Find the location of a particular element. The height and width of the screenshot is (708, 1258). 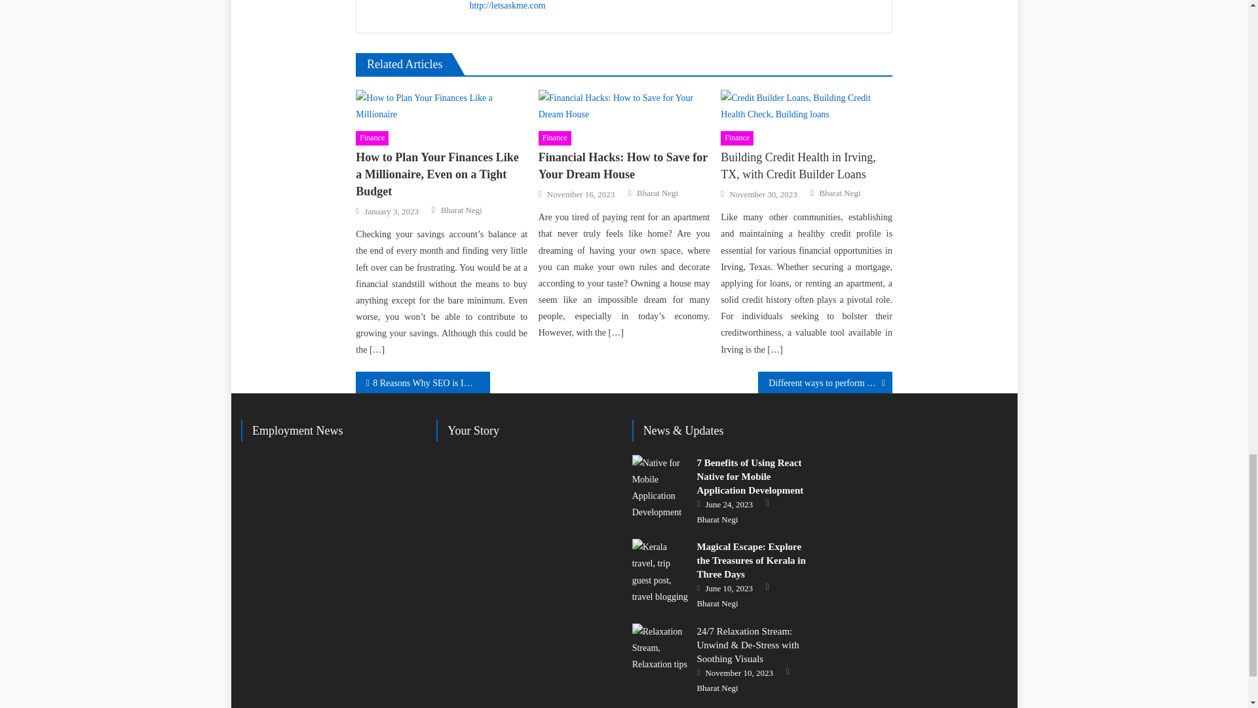

Bharat Negi is located at coordinates (461, 210).